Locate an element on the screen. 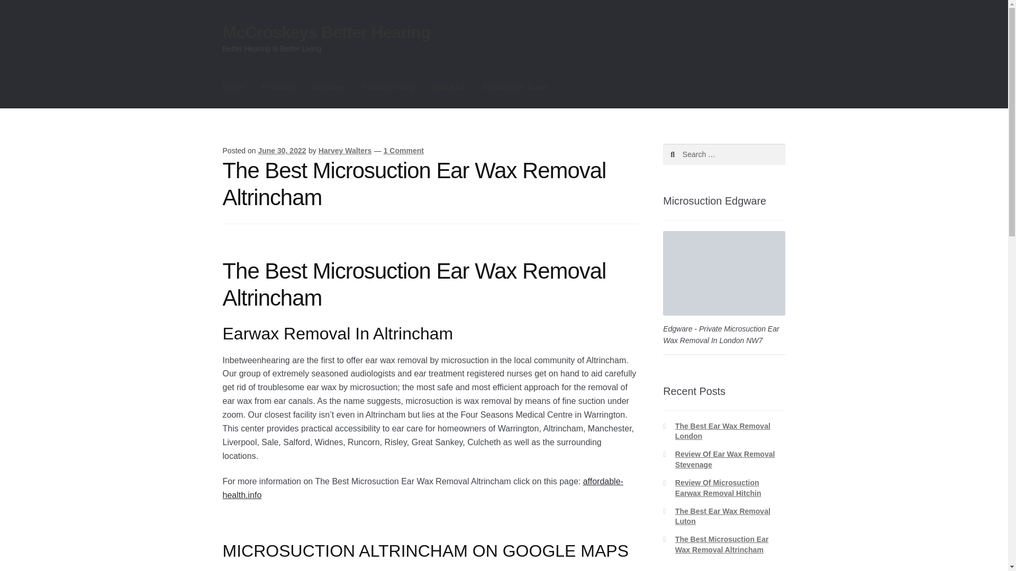 The height and width of the screenshot is (571, 1016). 1 Comment is located at coordinates (403, 150).